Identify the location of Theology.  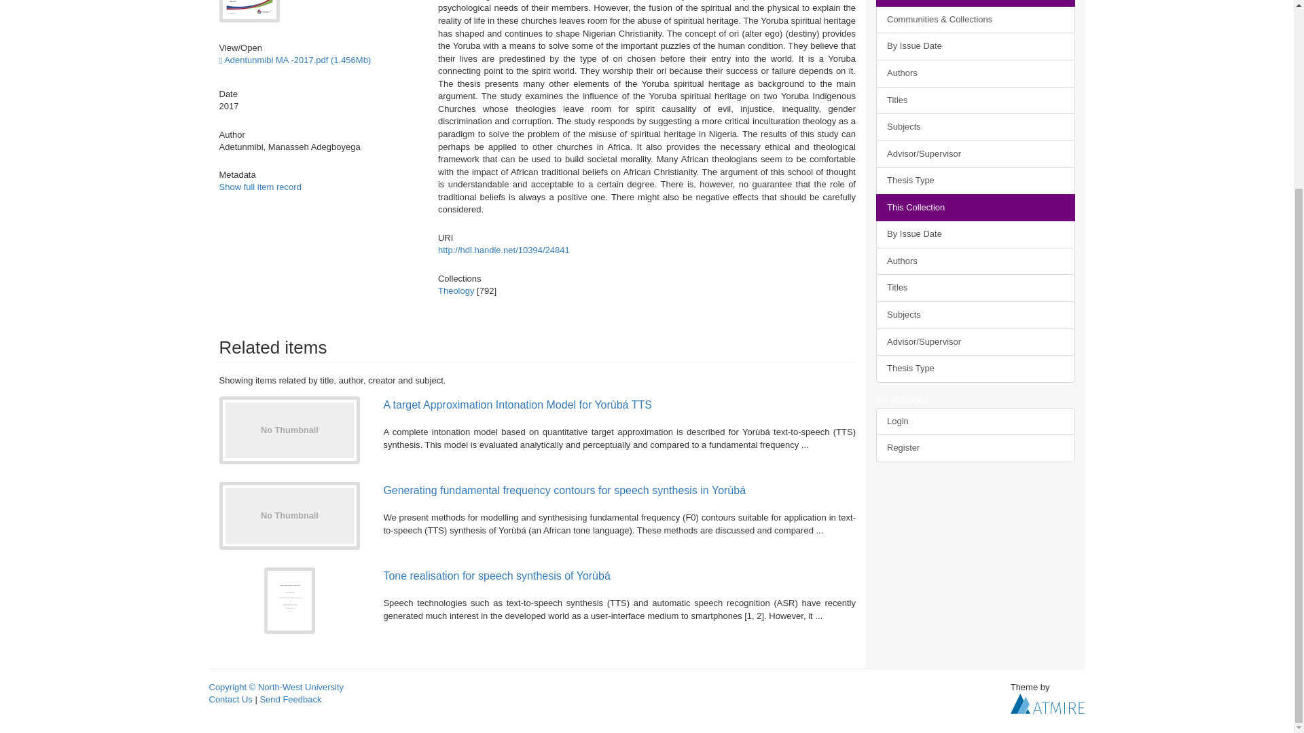
(456, 290).